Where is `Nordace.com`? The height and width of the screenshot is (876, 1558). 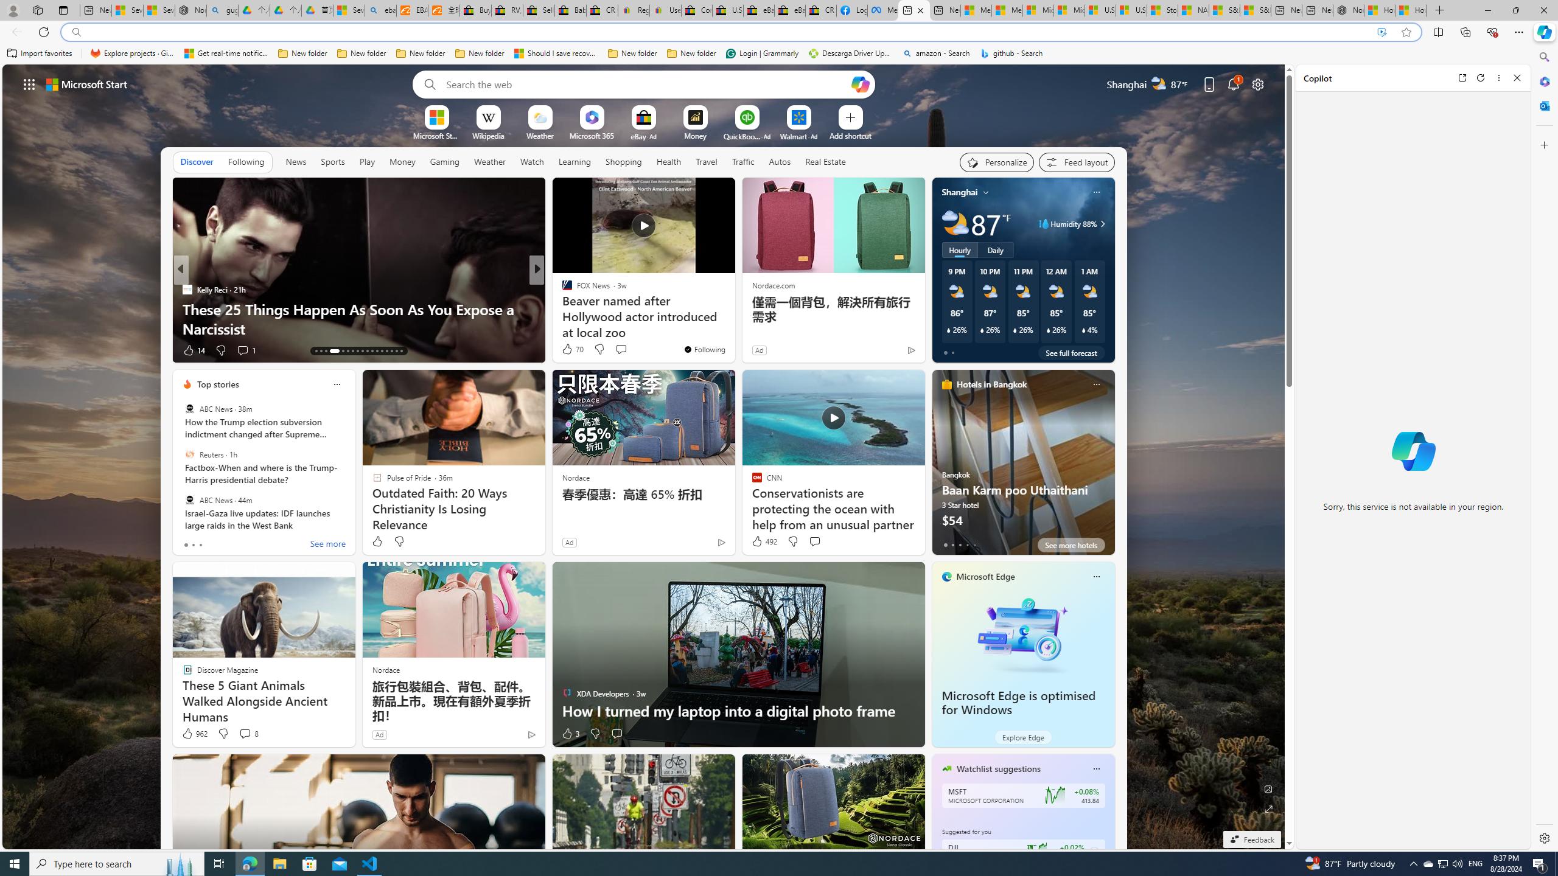 Nordace.com is located at coordinates (773, 285).